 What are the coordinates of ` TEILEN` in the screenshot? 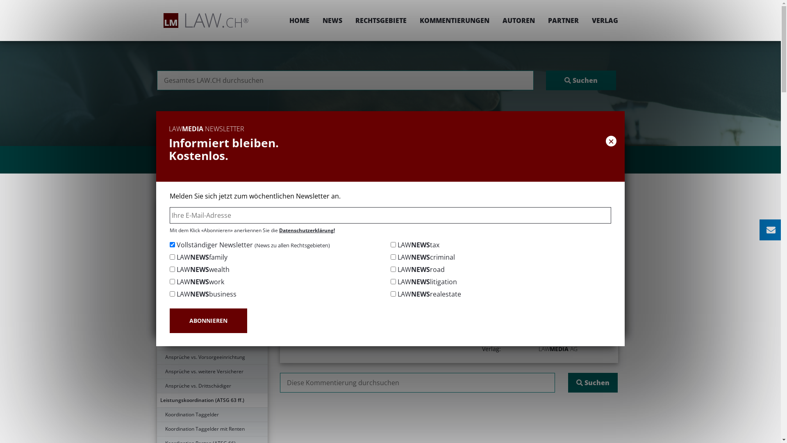 It's located at (535, 231).